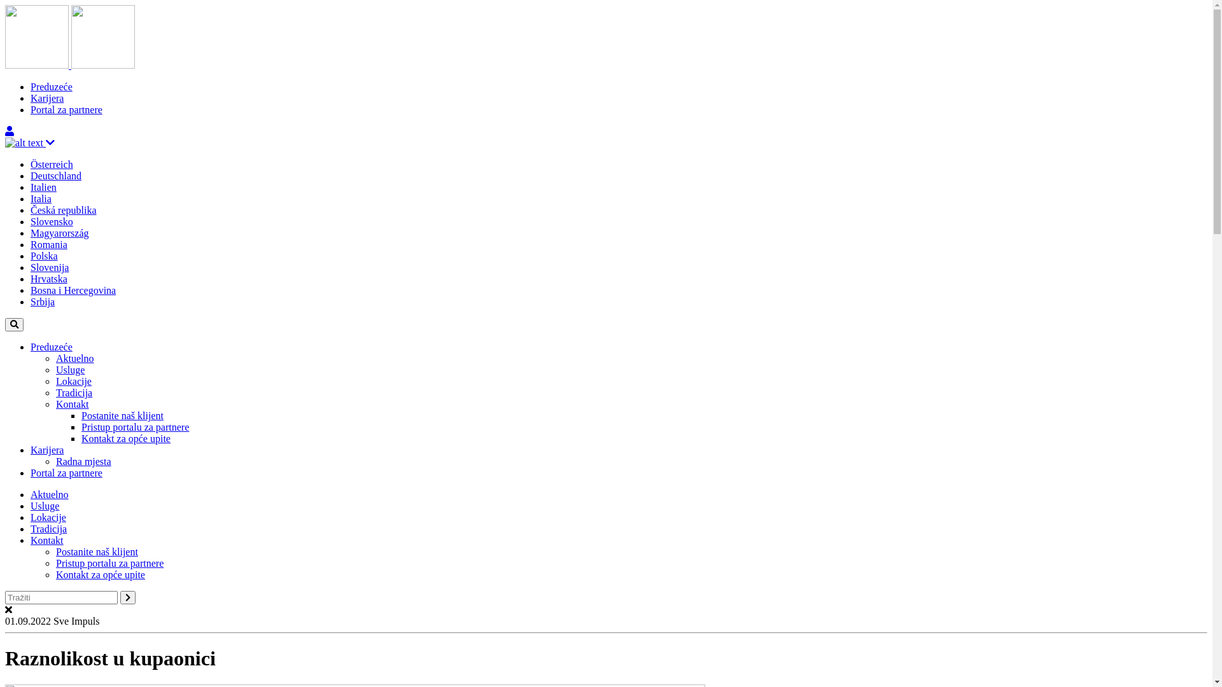 The height and width of the screenshot is (687, 1222). Describe the element at coordinates (50, 495) in the screenshot. I see `Aktuelno` at that location.